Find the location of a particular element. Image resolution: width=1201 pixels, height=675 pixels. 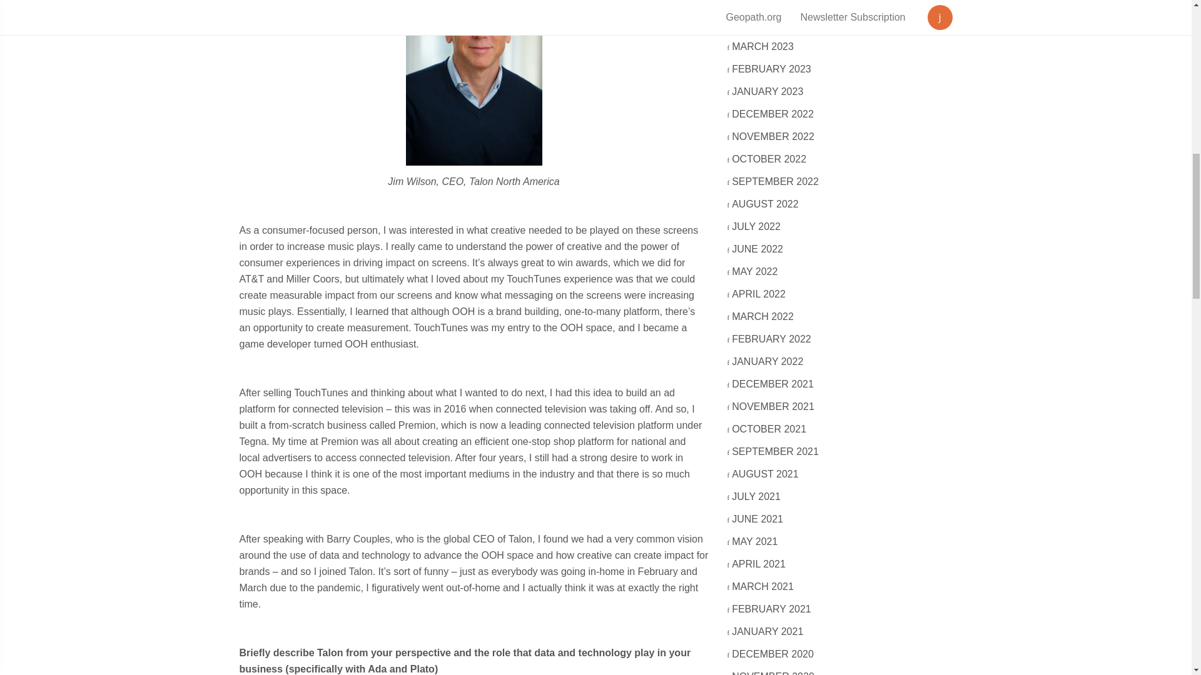

DECEMBER 2022 is located at coordinates (773, 114).